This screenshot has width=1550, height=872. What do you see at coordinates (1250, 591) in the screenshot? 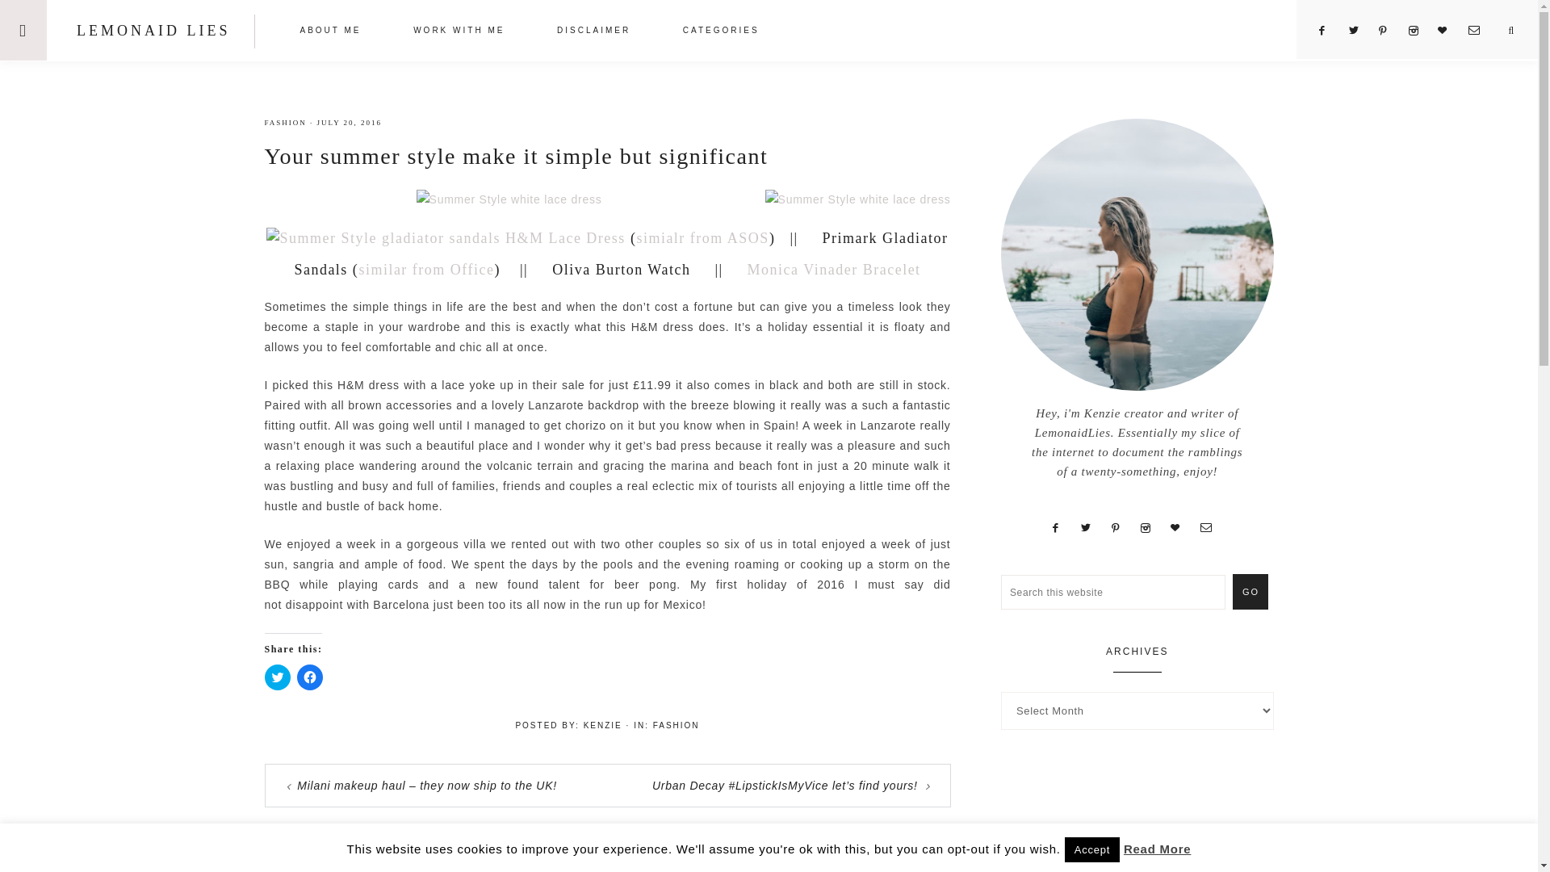
I see `GO` at bounding box center [1250, 591].